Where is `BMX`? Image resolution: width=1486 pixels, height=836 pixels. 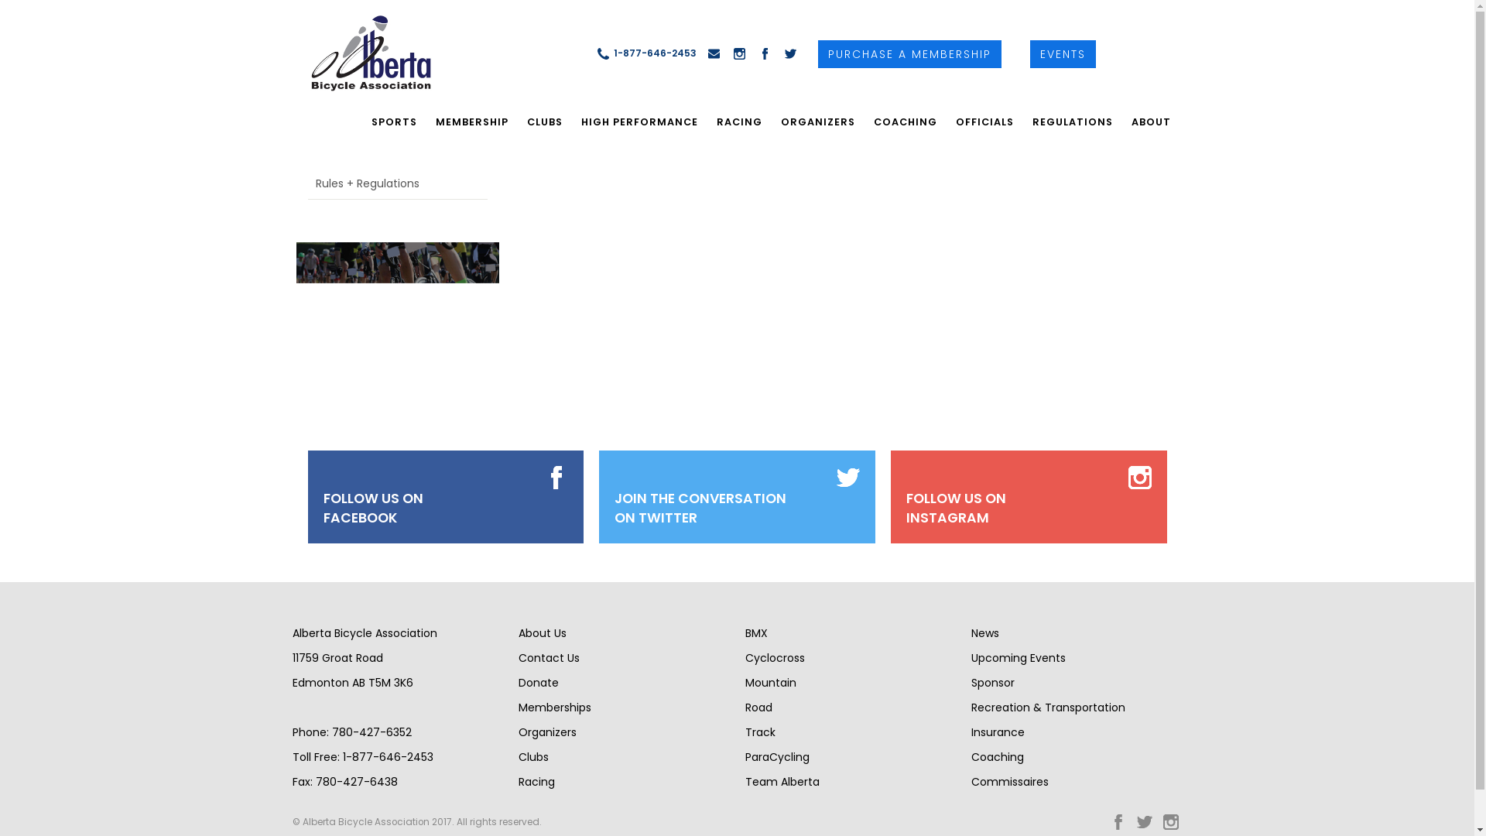 BMX is located at coordinates (755, 633).